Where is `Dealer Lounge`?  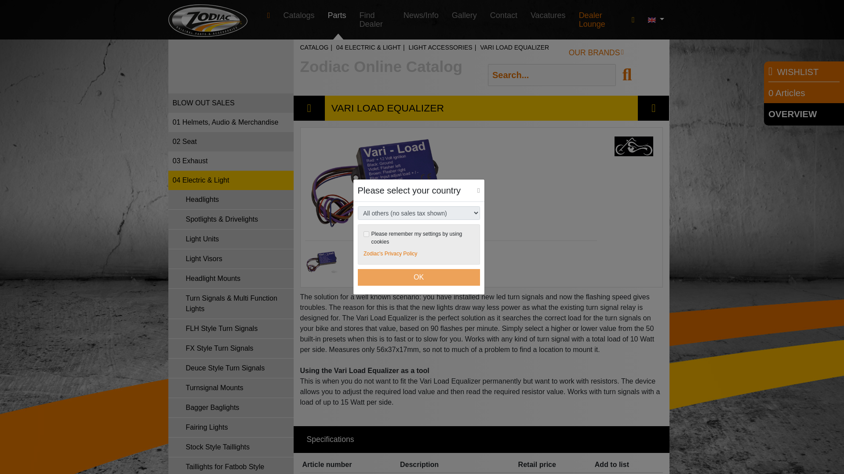
Dealer Lounge is located at coordinates (599, 19).